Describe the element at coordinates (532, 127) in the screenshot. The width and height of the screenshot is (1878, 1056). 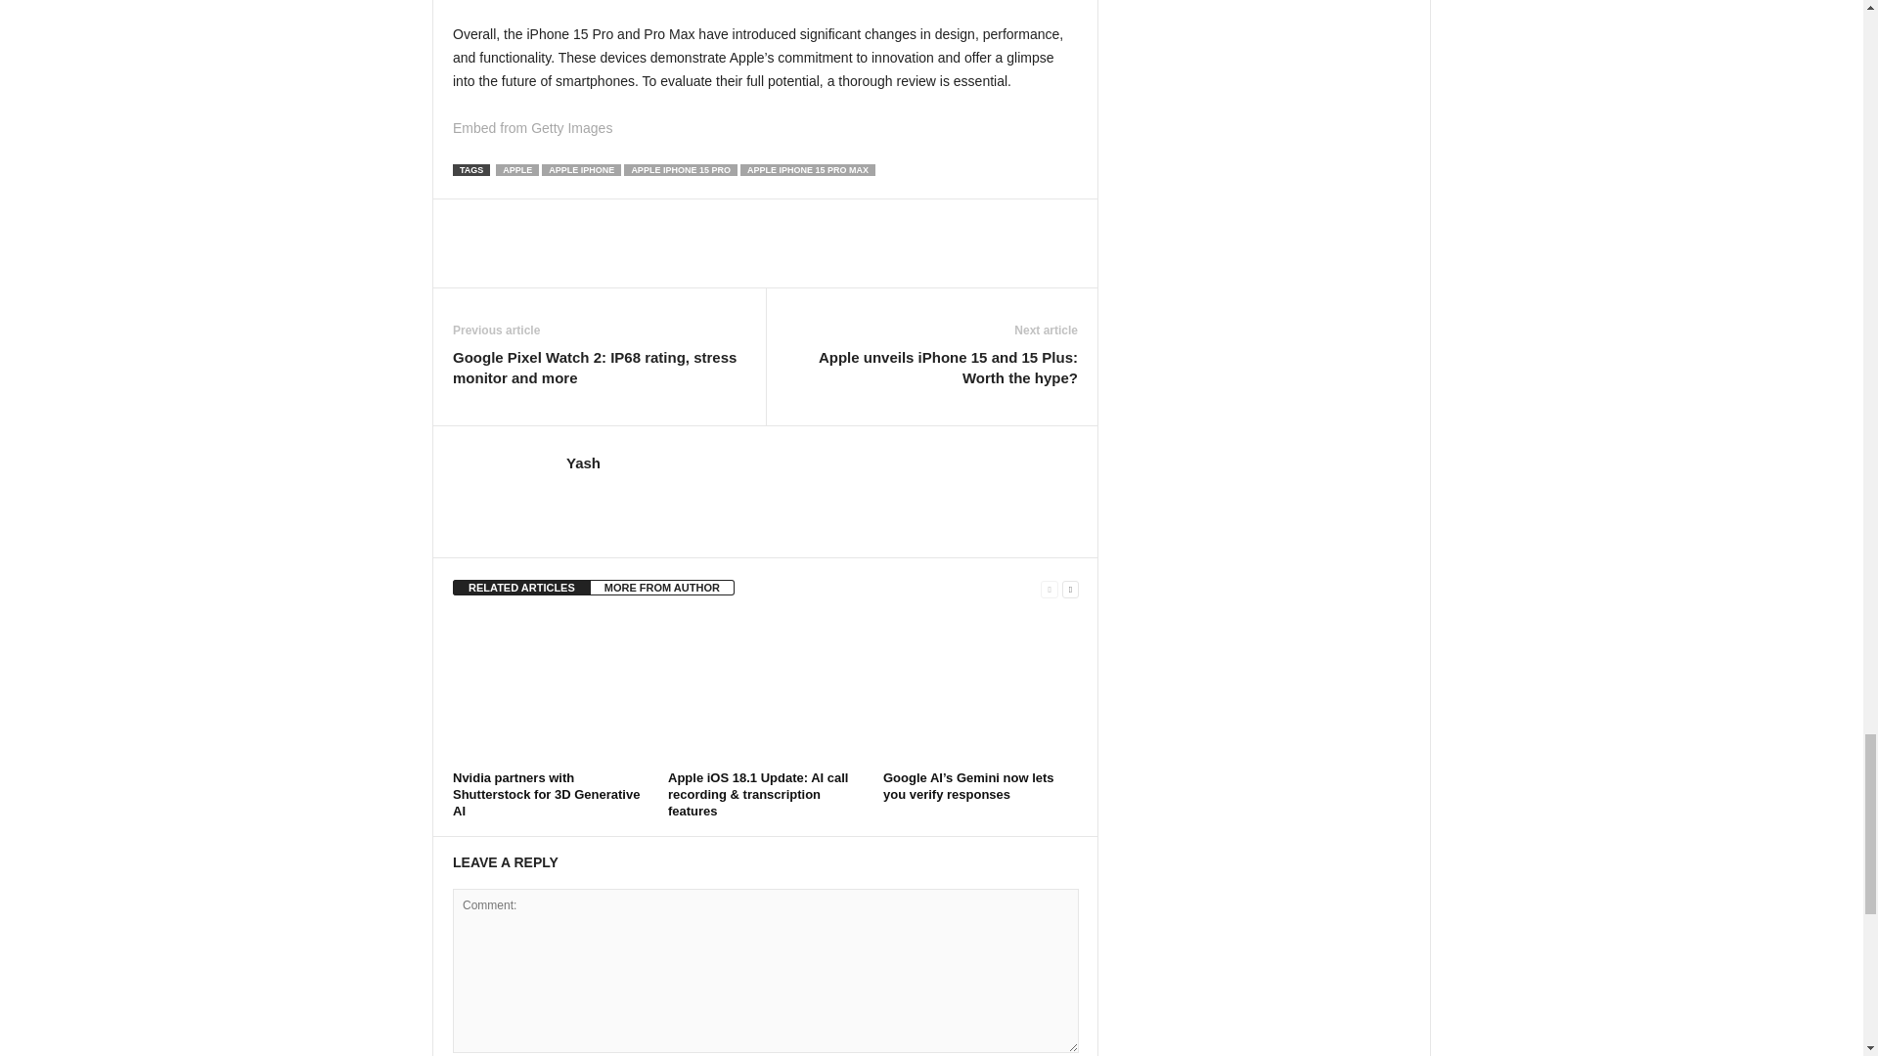
I see `Embed from Getty Images` at that location.